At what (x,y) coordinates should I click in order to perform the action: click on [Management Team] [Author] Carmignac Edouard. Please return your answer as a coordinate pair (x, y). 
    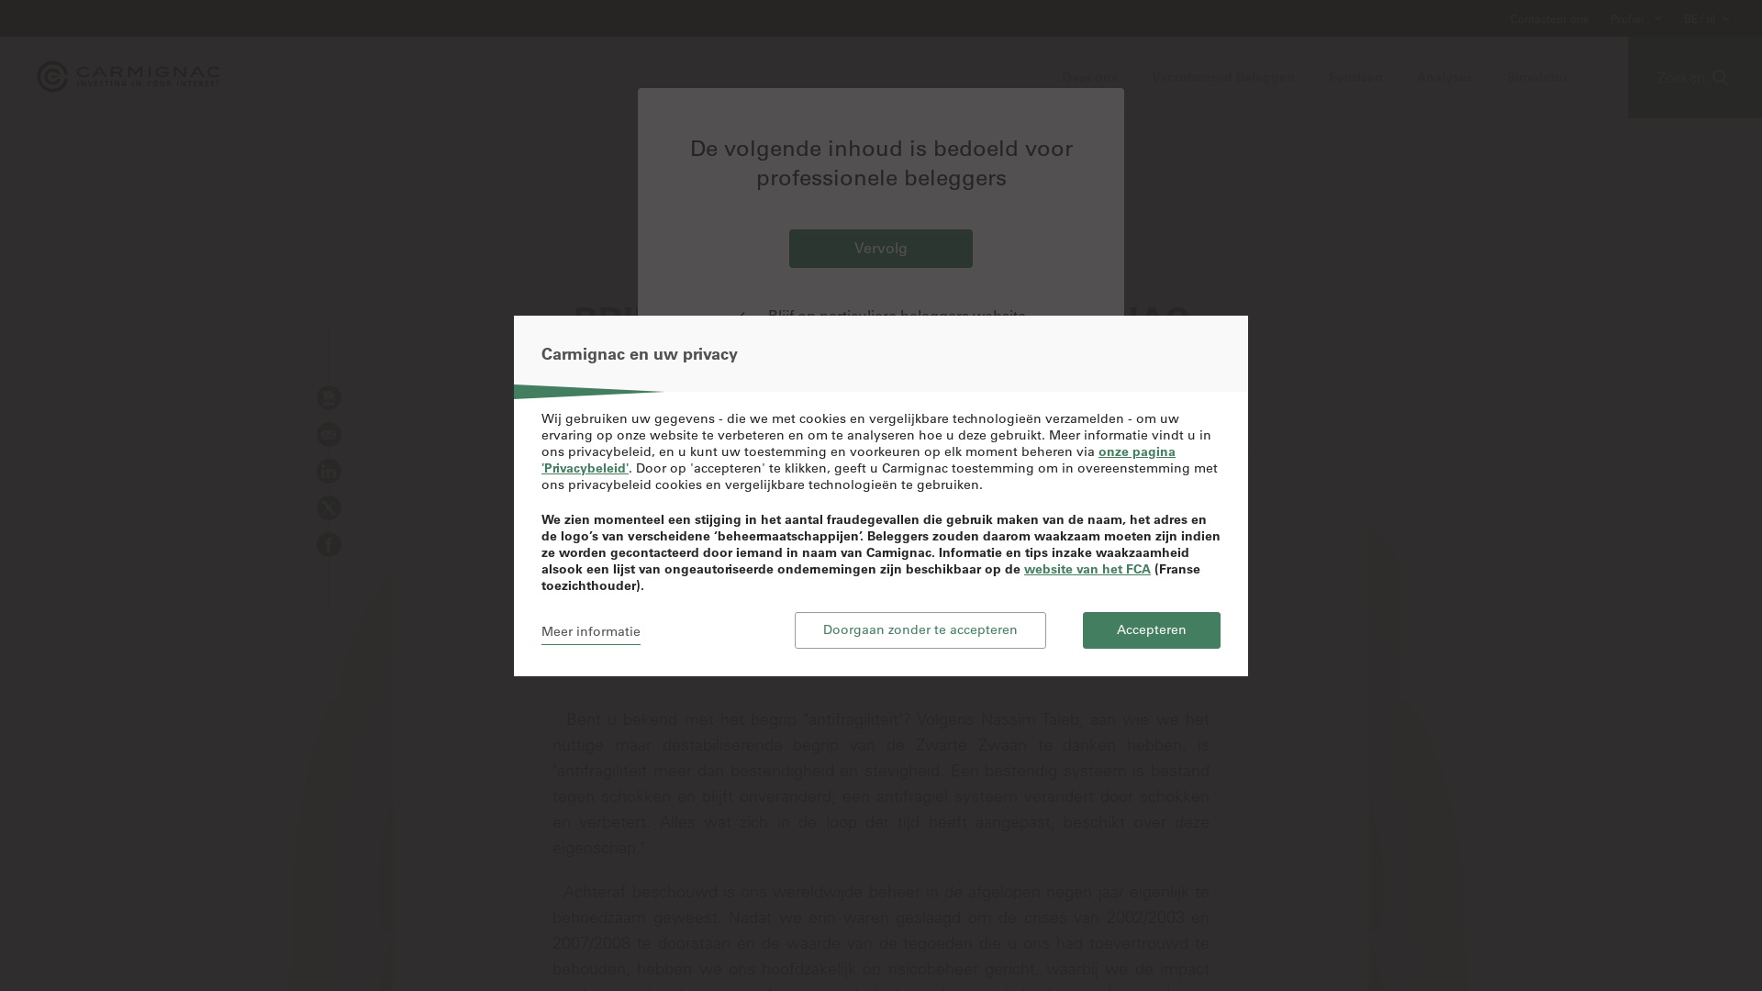
    Looking at the image, I should click on (881, 238).